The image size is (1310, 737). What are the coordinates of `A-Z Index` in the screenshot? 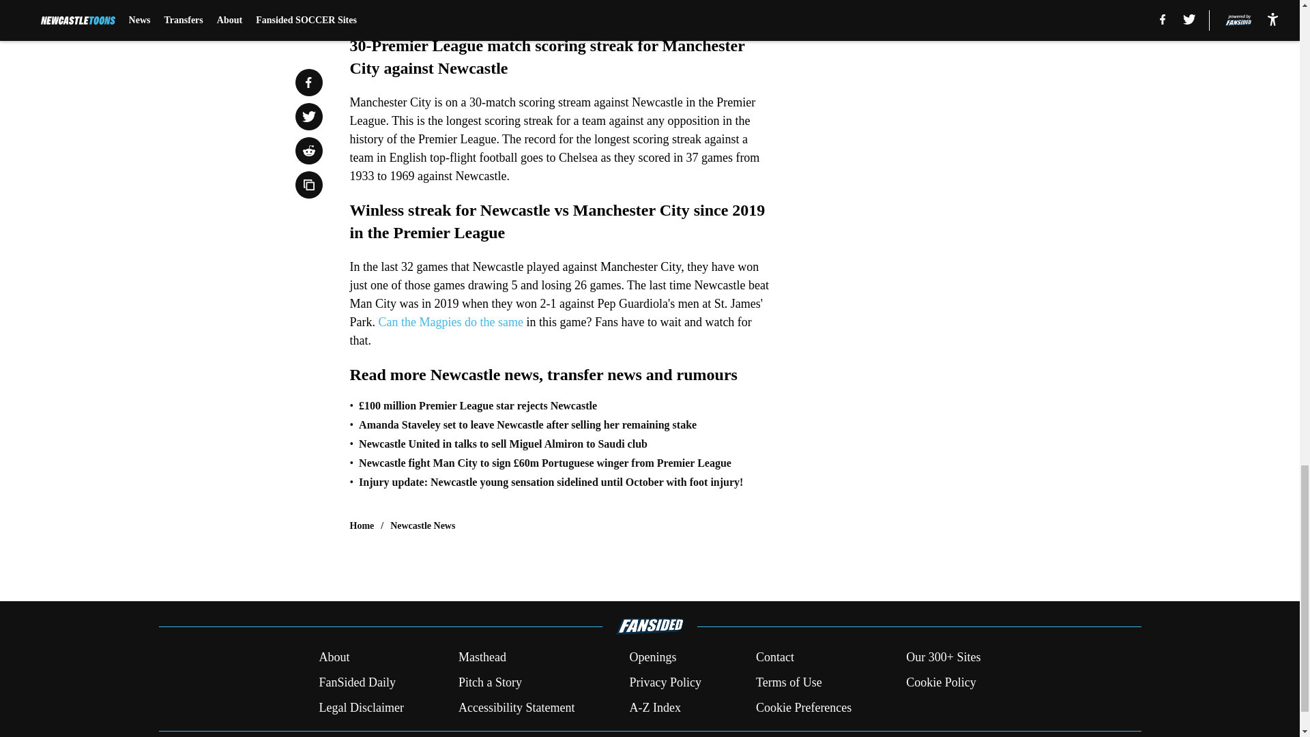 It's located at (654, 707).